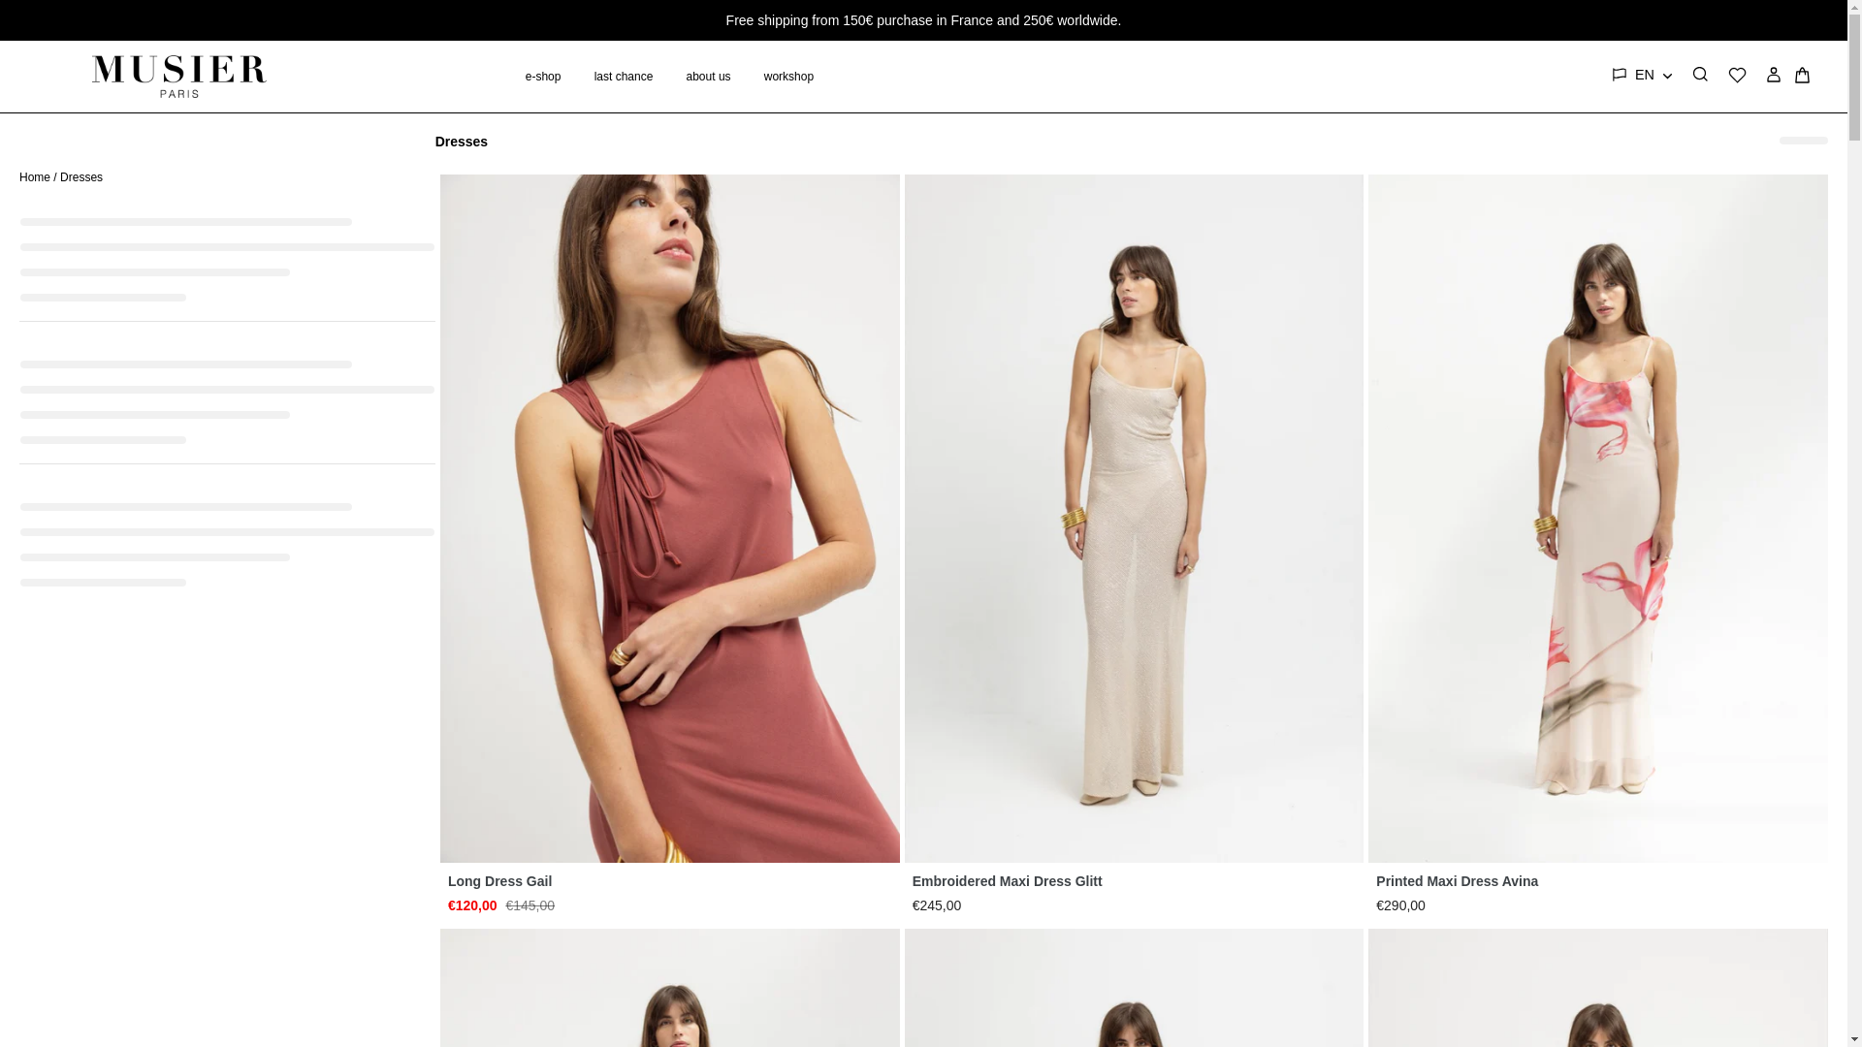 The height and width of the screenshot is (1047, 1862). Describe the element at coordinates (34, 177) in the screenshot. I see `Home` at that location.